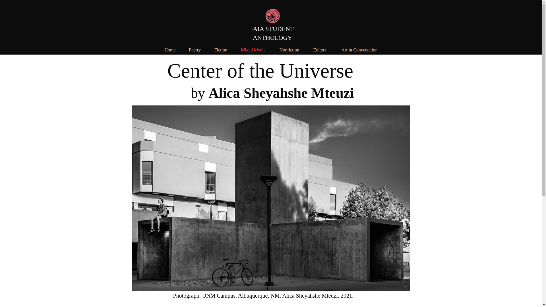  I want to click on Mixed Media, so click(253, 47).